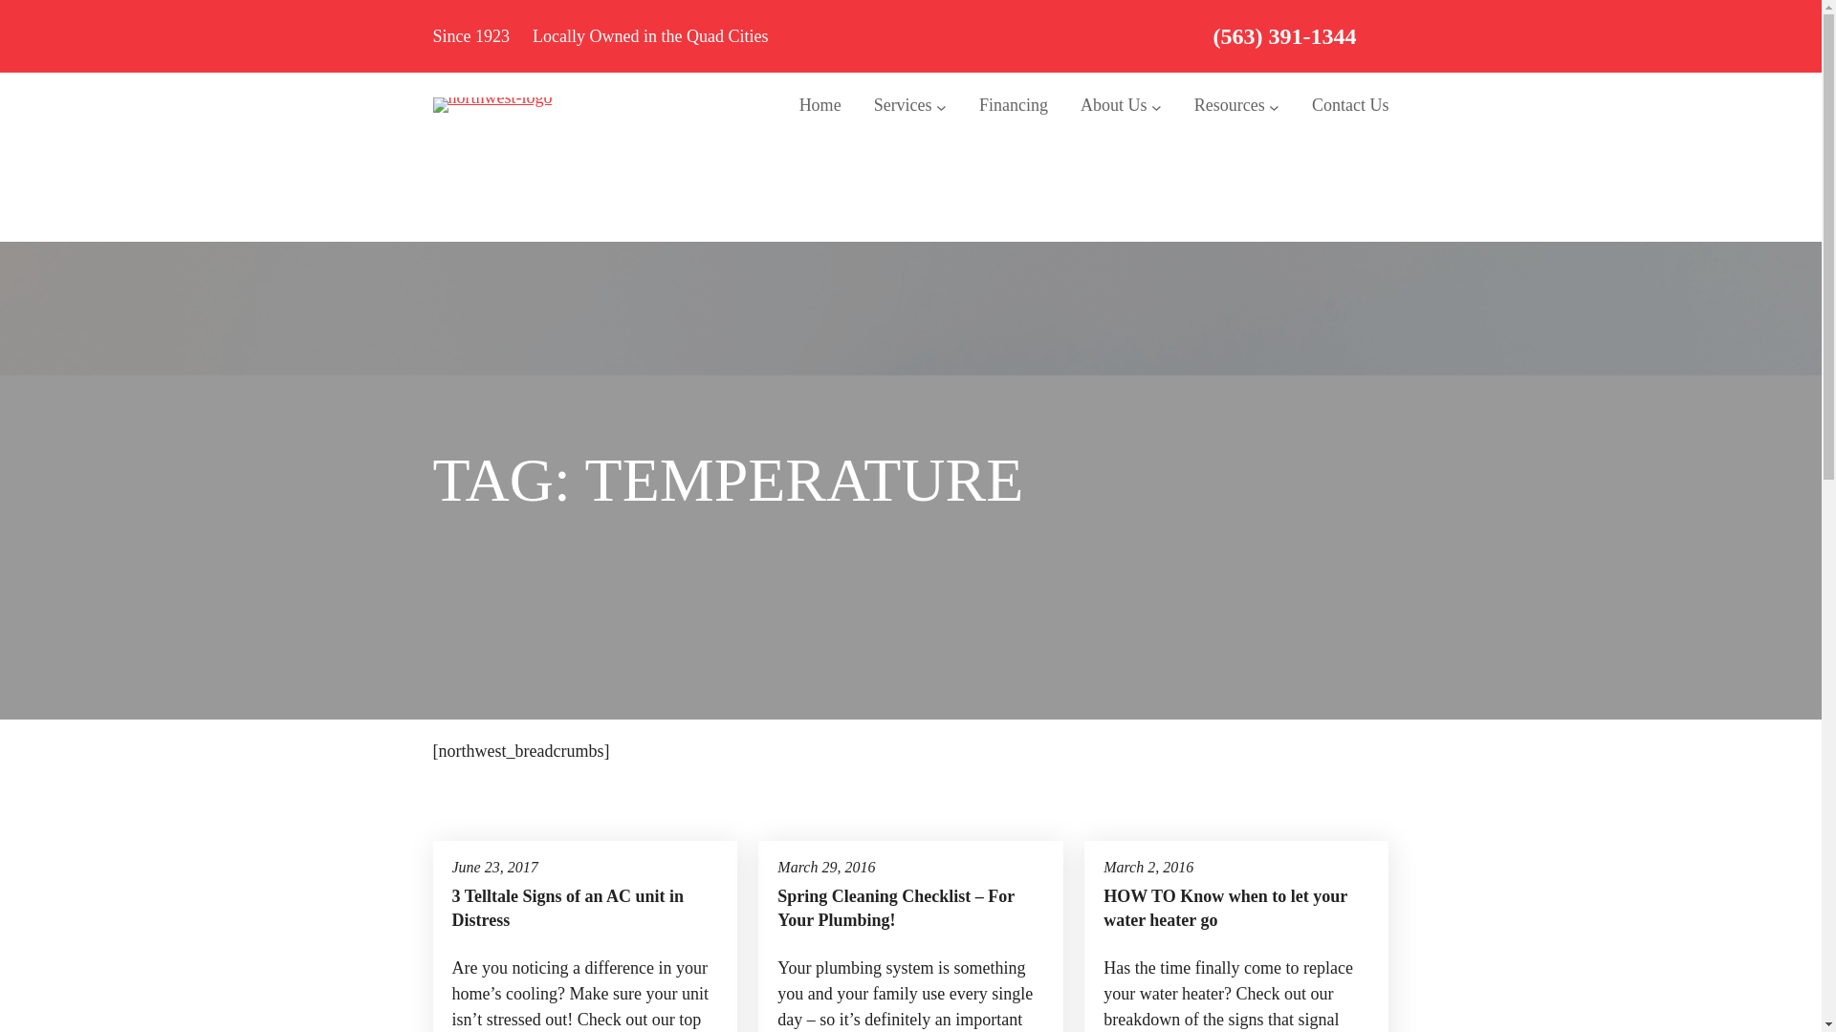 The height and width of the screenshot is (1032, 1836). I want to click on March 2, 2016, so click(1147, 866).